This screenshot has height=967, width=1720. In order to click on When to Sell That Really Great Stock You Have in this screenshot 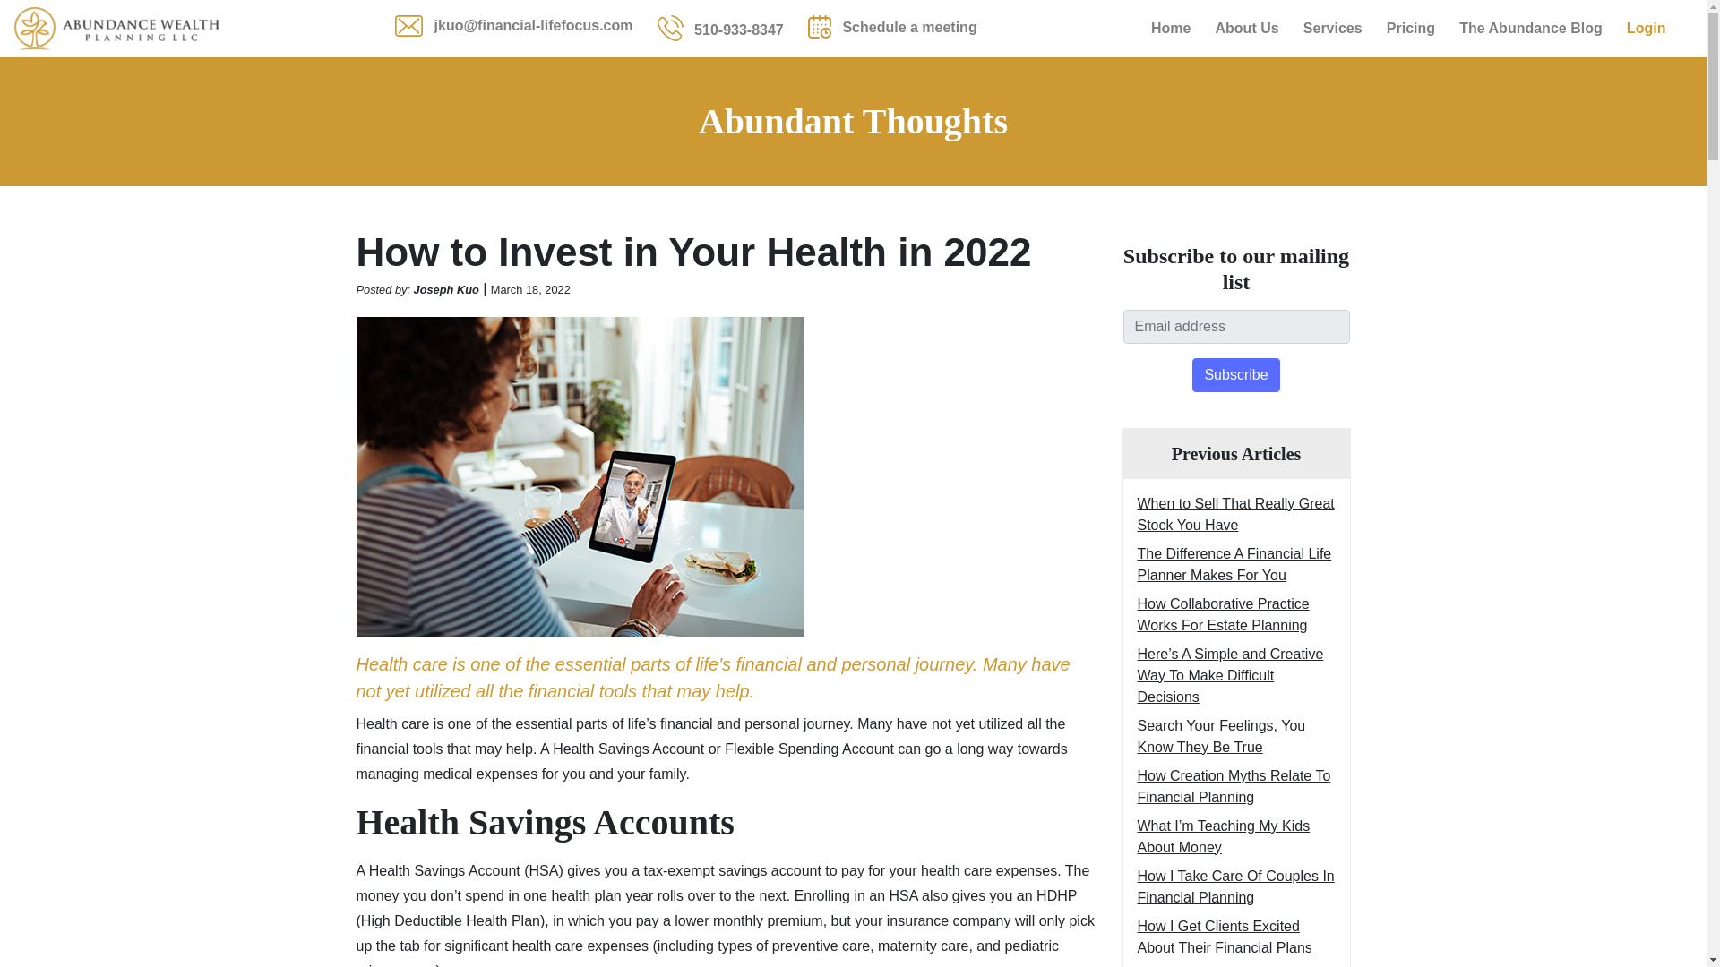, I will do `click(1235, 514)`.